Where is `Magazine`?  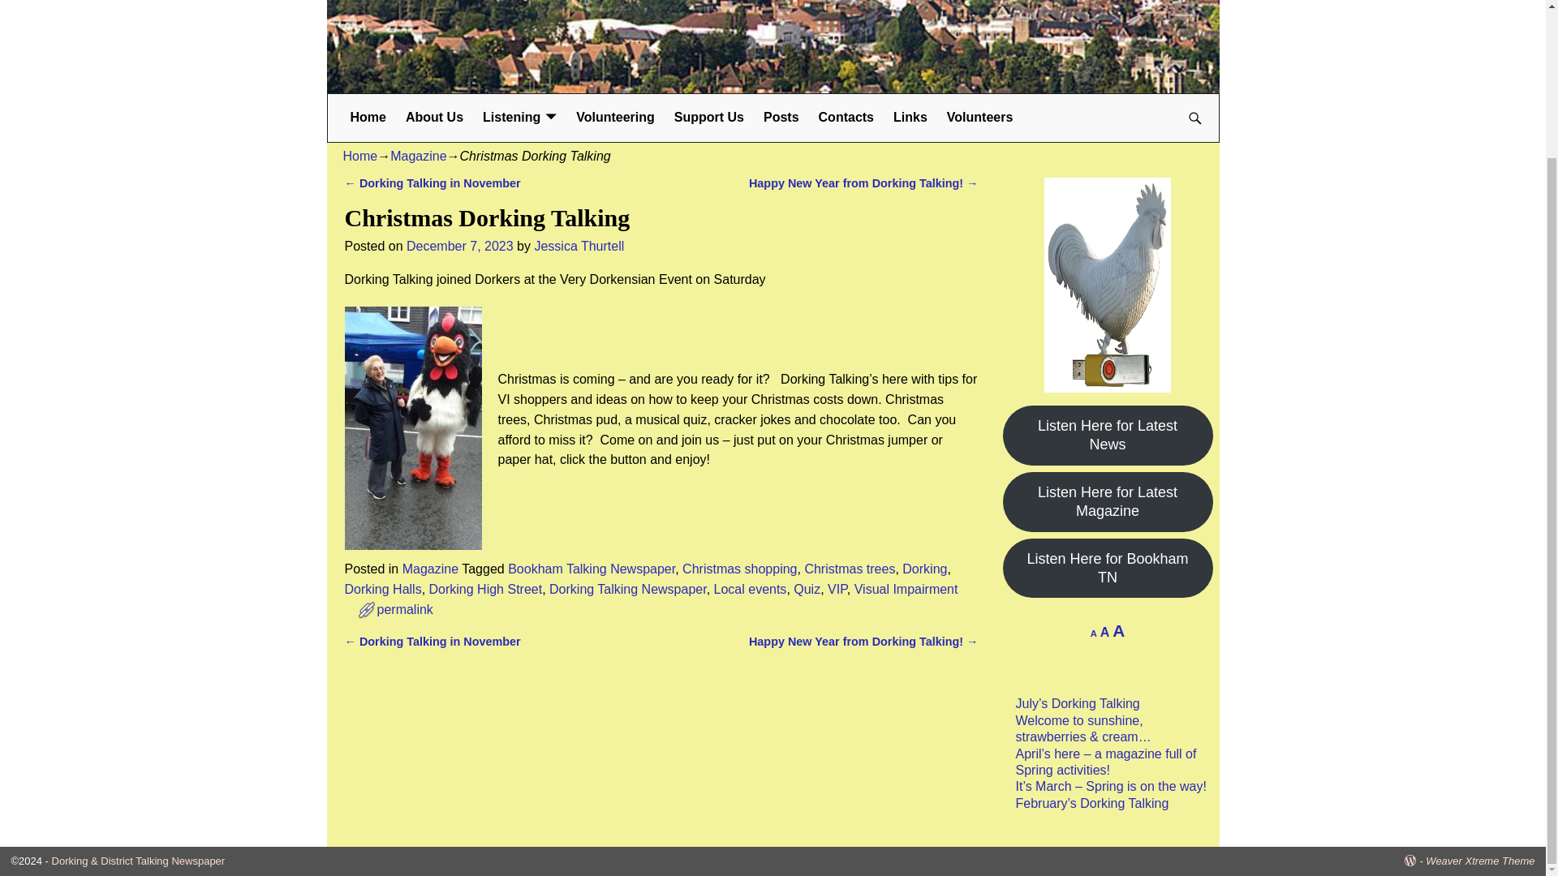
Magazine is located at coordinates (430, 569).